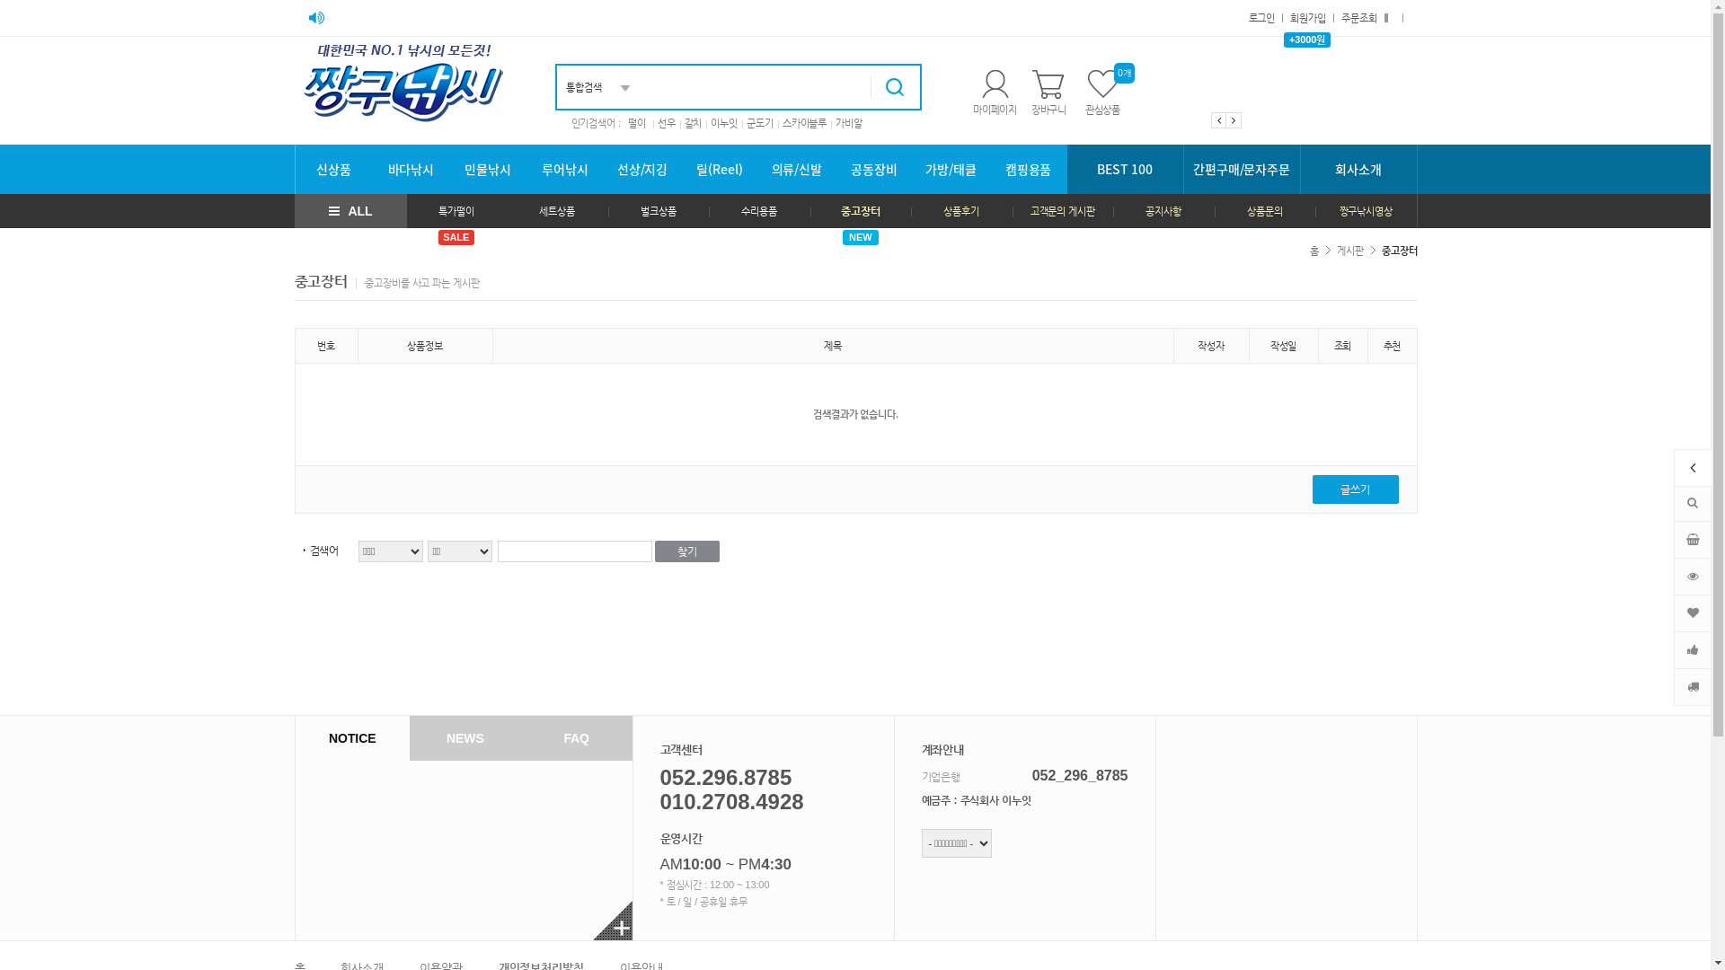 This screenshot has width=1725, height=970. I want to click on FAQ, so click(577, 737).